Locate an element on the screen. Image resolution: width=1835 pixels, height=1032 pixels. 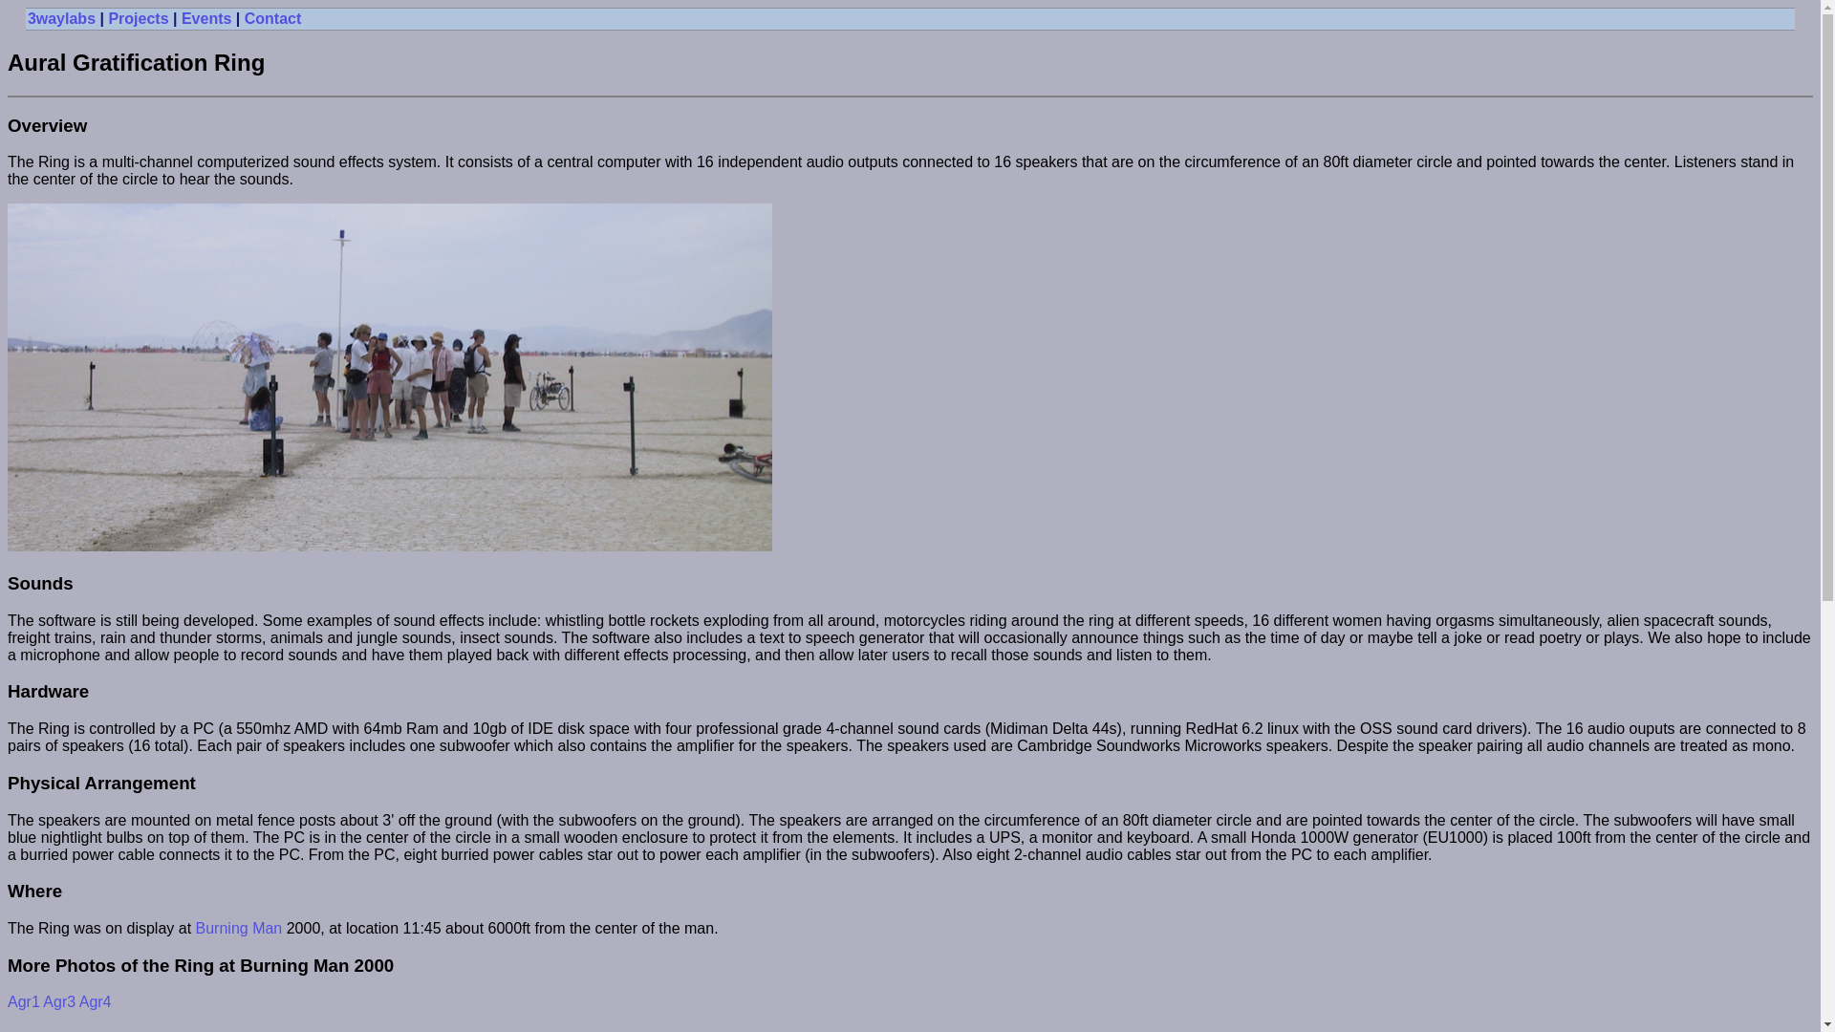
Events is located at coordinates (206, 19).